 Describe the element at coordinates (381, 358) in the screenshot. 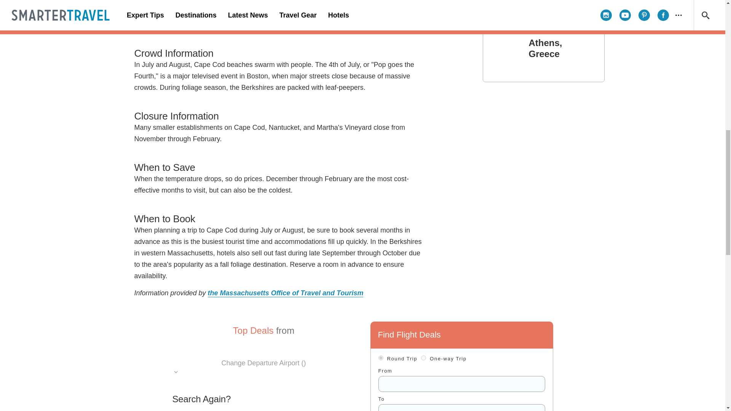

I see `round-trip` at that location.